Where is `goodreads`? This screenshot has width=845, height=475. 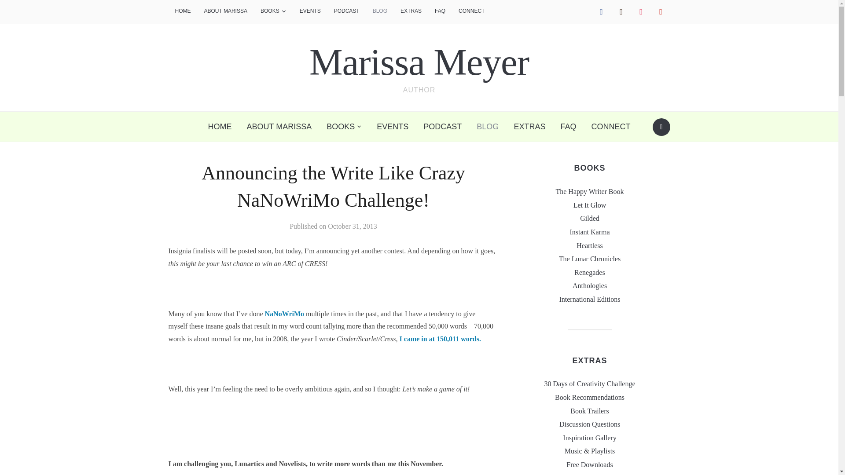 goodreads is located at coordinates (621, 11).